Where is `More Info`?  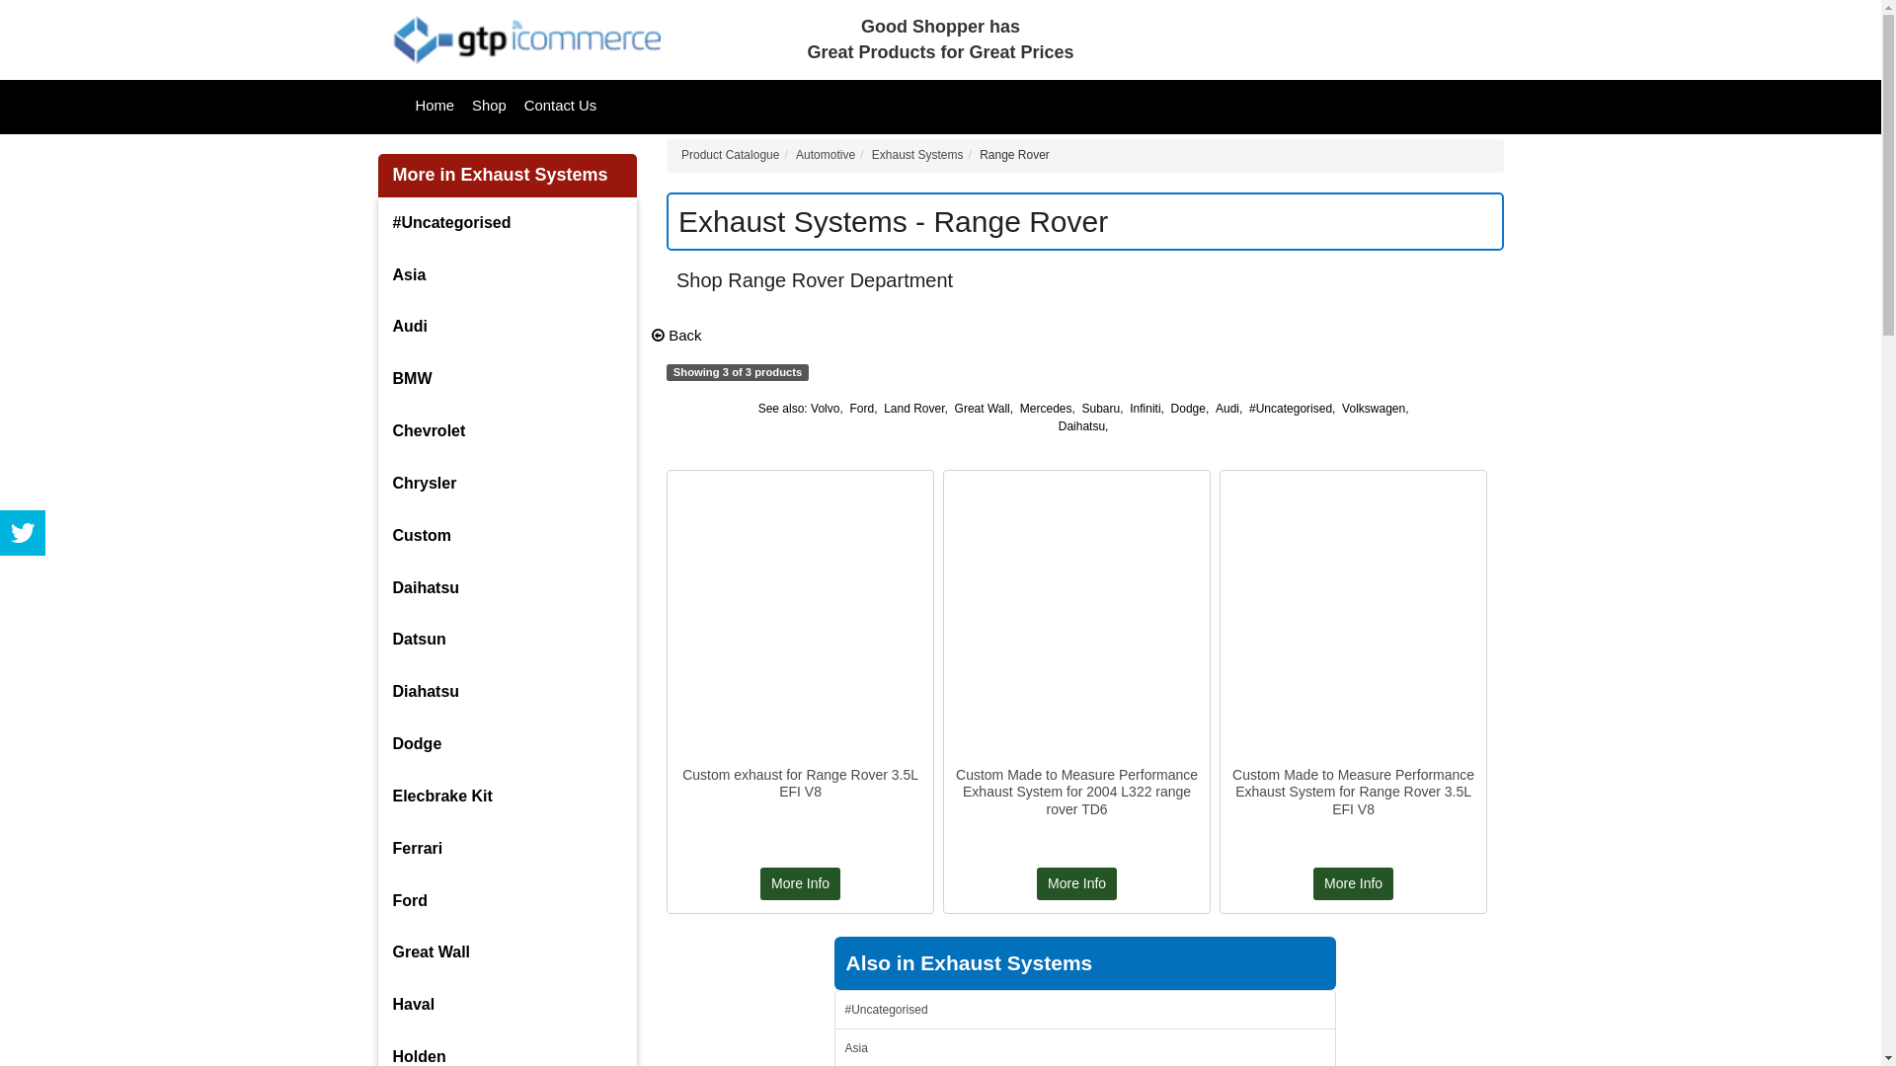 More Info is located at coordinates (1076, 884).